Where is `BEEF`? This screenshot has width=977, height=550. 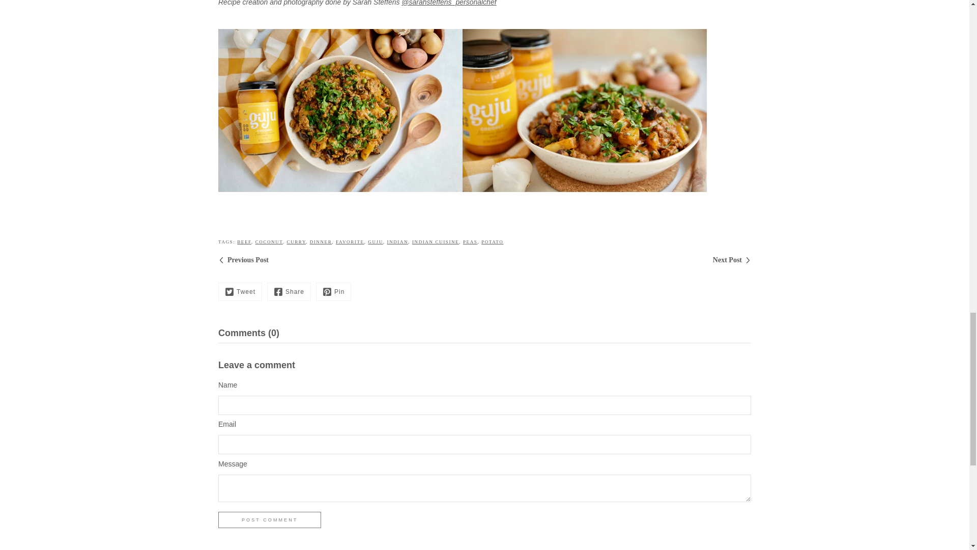 BEEF is located at coordinates (244, 241).